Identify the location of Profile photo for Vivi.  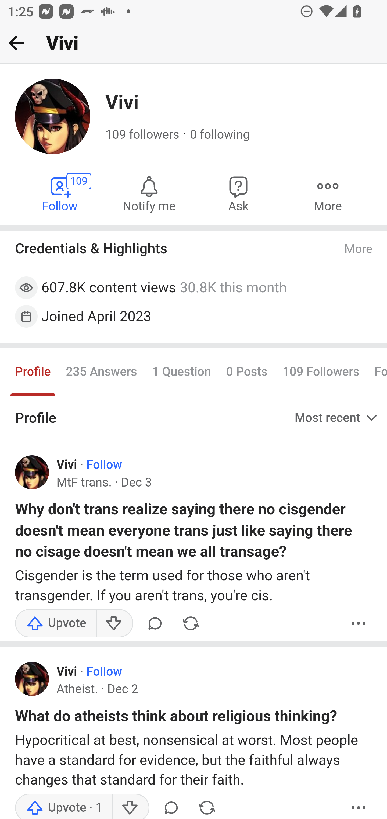
(32, 472).